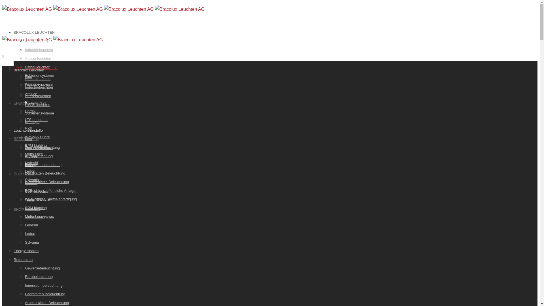 Image resolution: width=544 pixels, height=306 pixels. I want to click on Referenzen, so click(23, 260).